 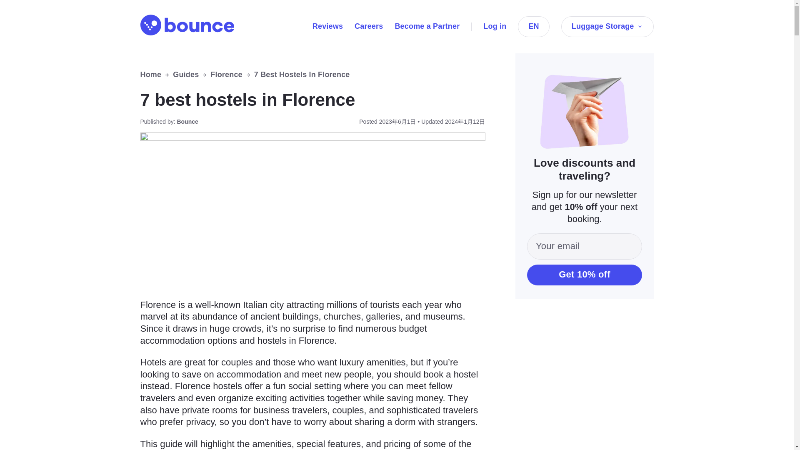 What do you see at coordinates (495, 26) in the screenshot?
I see `Log in` at bounding box center [495, 26].